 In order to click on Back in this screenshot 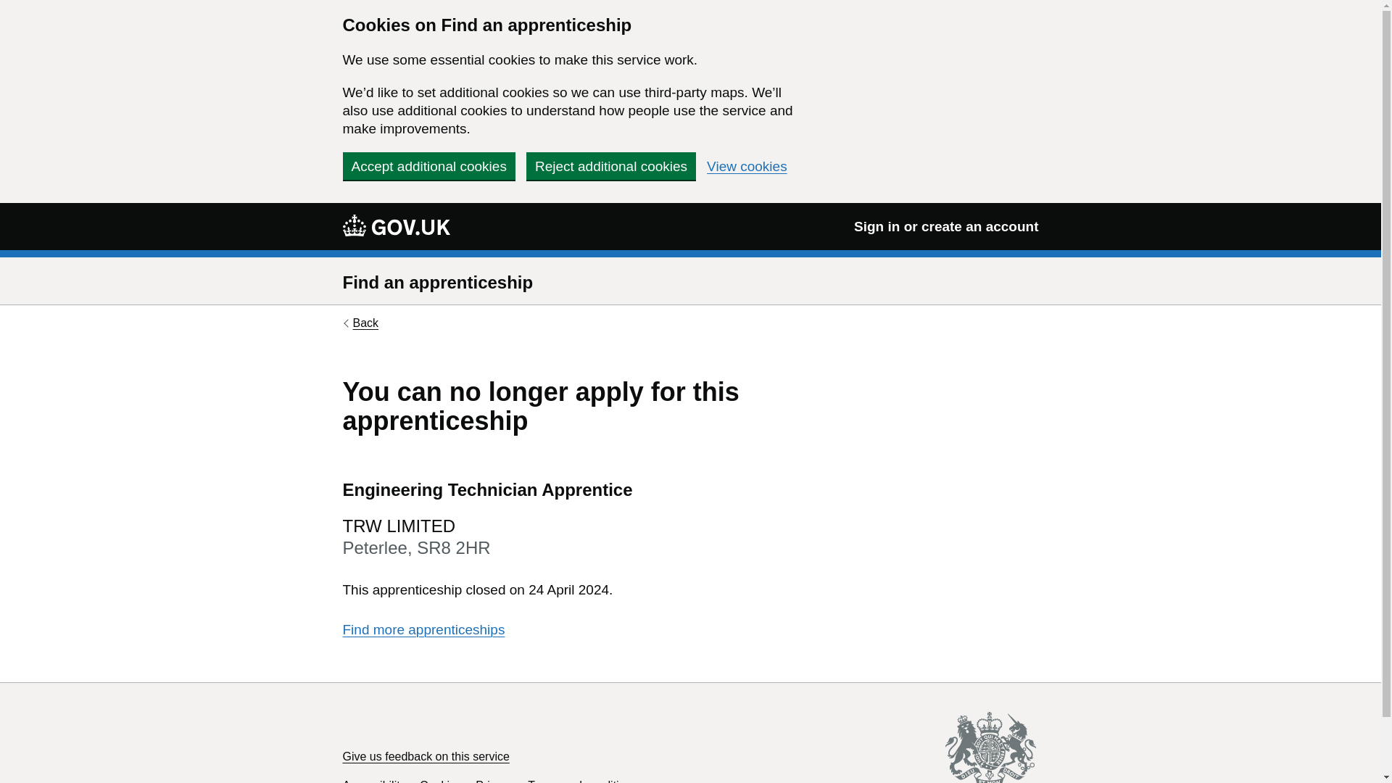, I will do `click(360, 323)`.